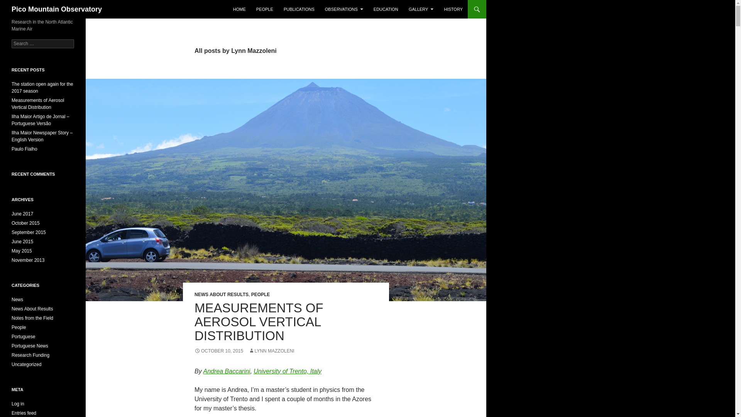  What do you see at coordinates (453, 9) in the screenshot?
I see `HISTORY` at bounding box center [453, 9].